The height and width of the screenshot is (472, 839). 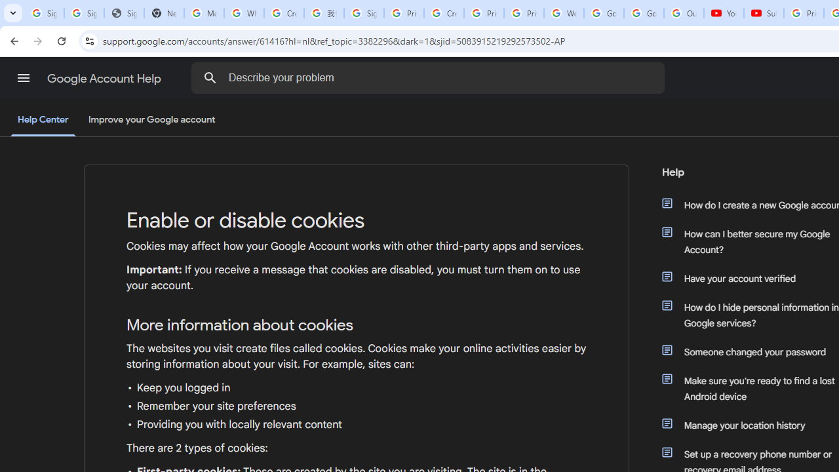 I want to click on Google Account Help, so click(x=105, y=79).